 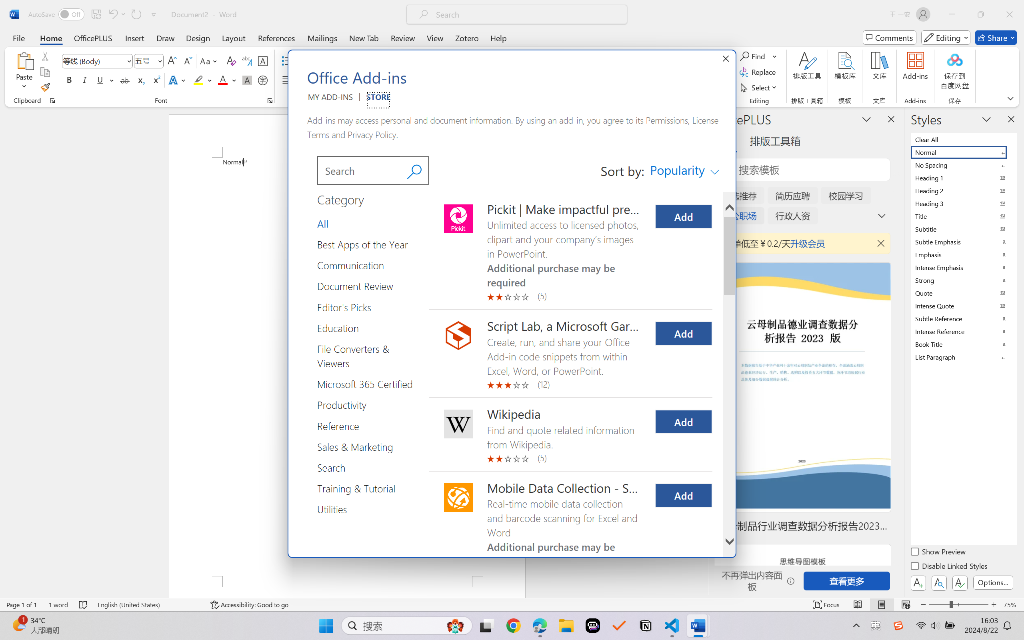 I want to click on Undo Apply Quick Style, so click(x=117, y=14).